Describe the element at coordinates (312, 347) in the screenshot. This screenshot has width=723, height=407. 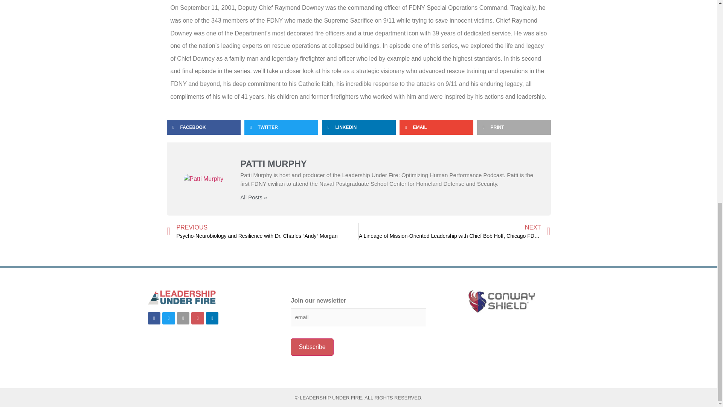
I see `Subscribe` at that location.